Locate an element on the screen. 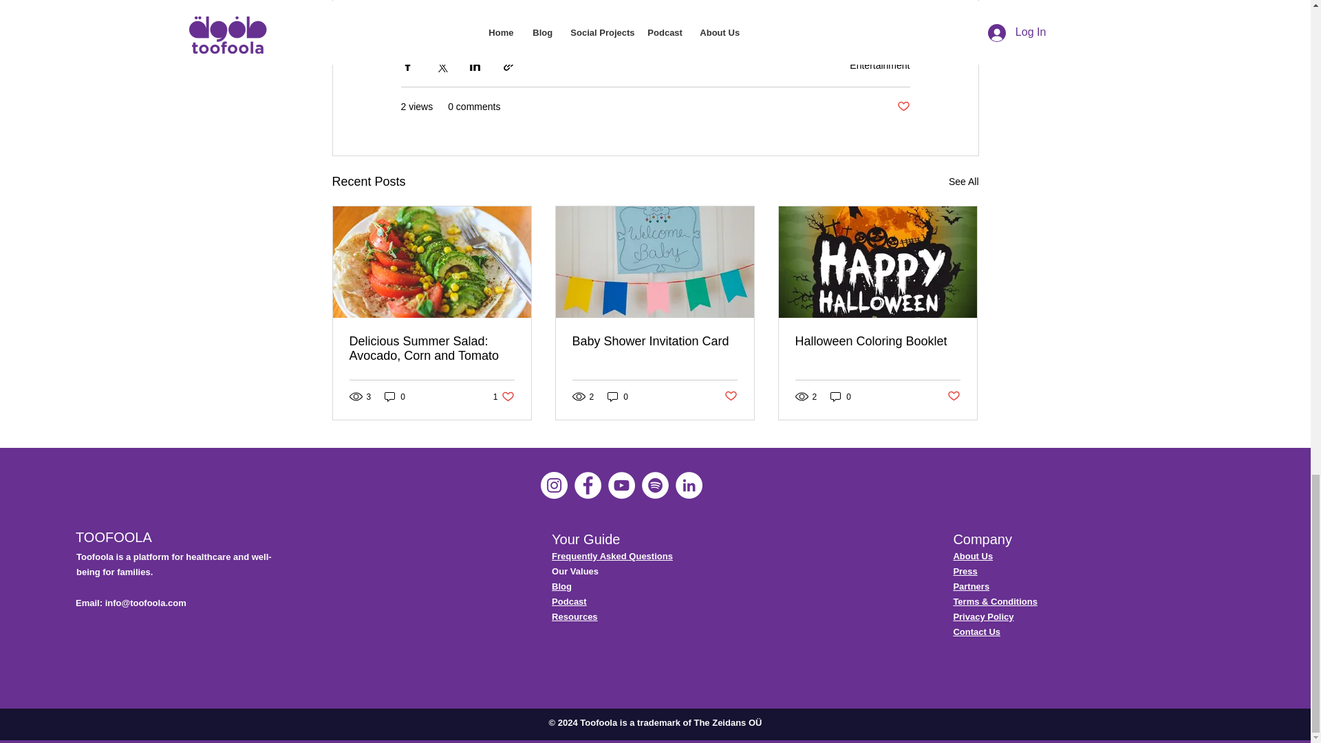  Halloween Coloring Booklet is located at coordinates (877, 341).